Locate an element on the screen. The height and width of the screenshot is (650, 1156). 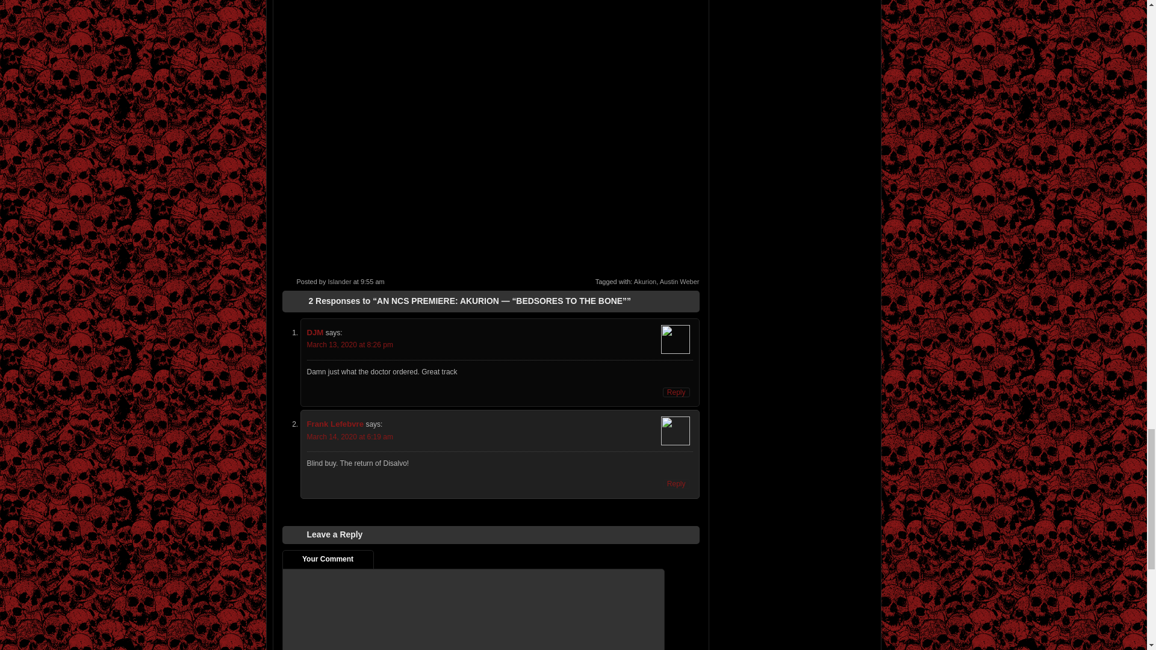
Islander is located at coordinates (339, 282).